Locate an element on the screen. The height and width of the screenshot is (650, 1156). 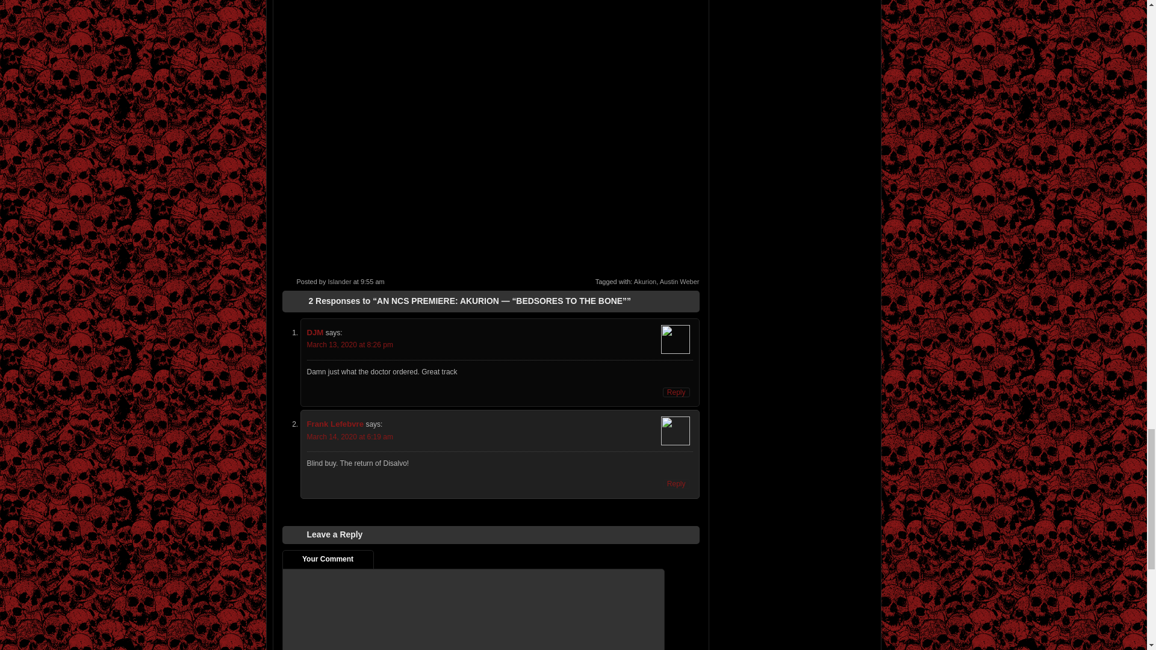
Islander is located at coordinates (339, 282).